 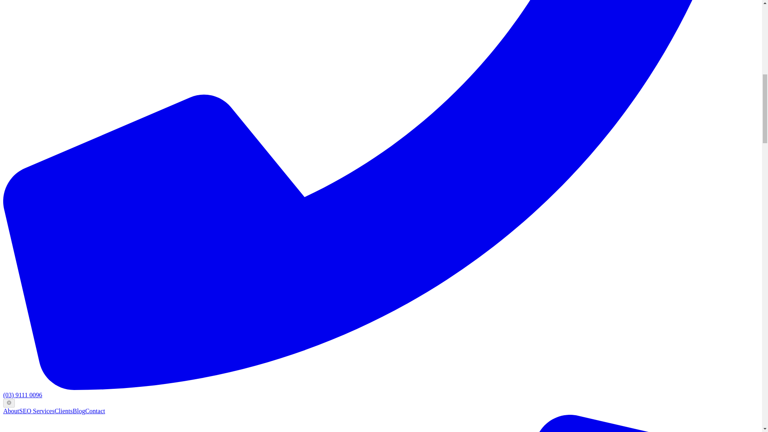 What do you see at coordinates (79, 411) in the screenshot?
I see `Blog` at bounding box center [79, 411].